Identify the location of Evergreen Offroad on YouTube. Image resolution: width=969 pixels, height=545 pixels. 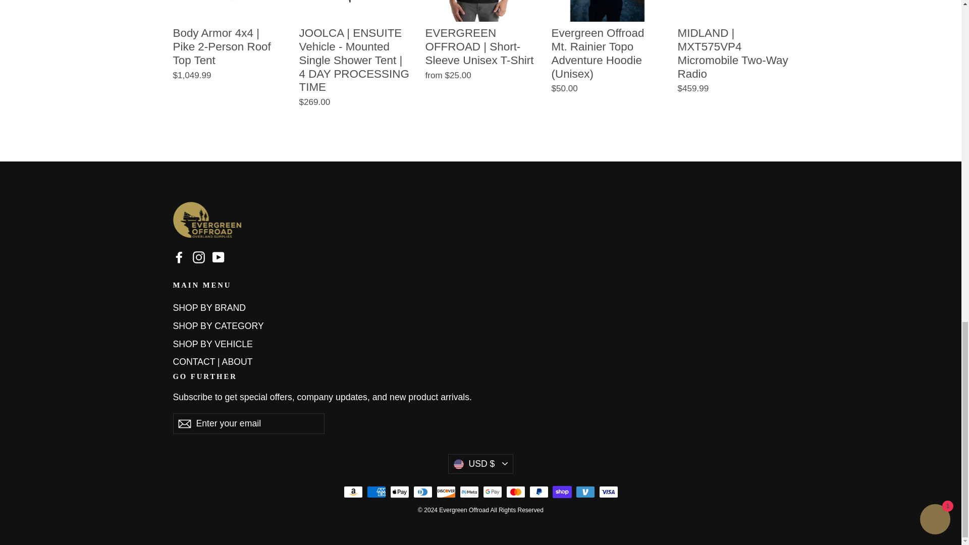
(218, 257).